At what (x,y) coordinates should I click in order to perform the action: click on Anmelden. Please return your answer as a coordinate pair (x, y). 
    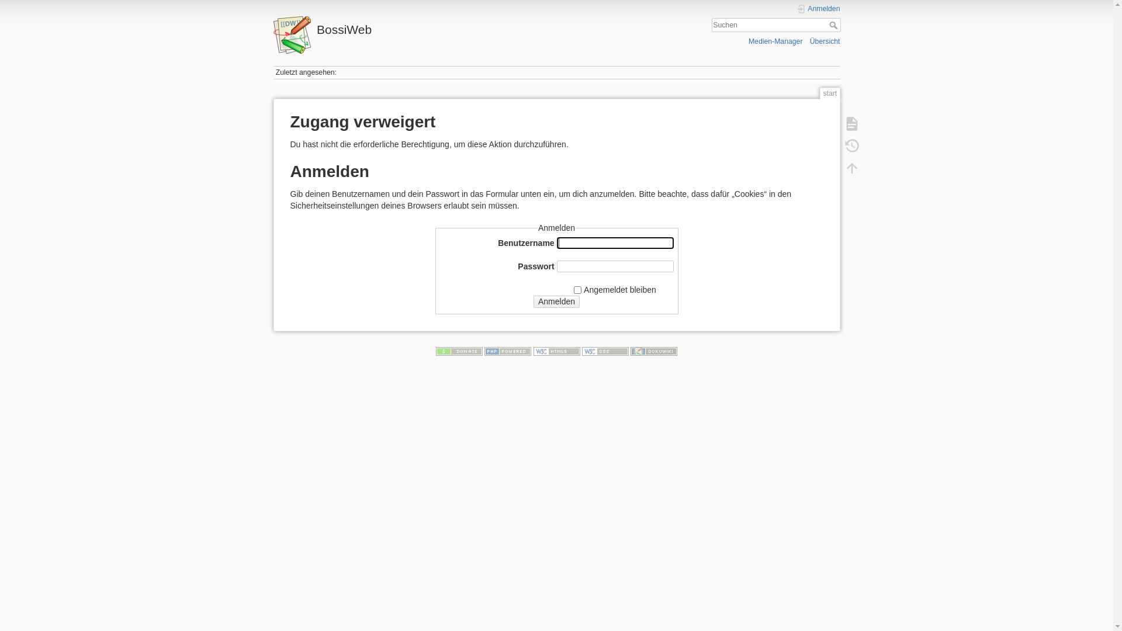
    Looking at the image, I should click on (818, 9).